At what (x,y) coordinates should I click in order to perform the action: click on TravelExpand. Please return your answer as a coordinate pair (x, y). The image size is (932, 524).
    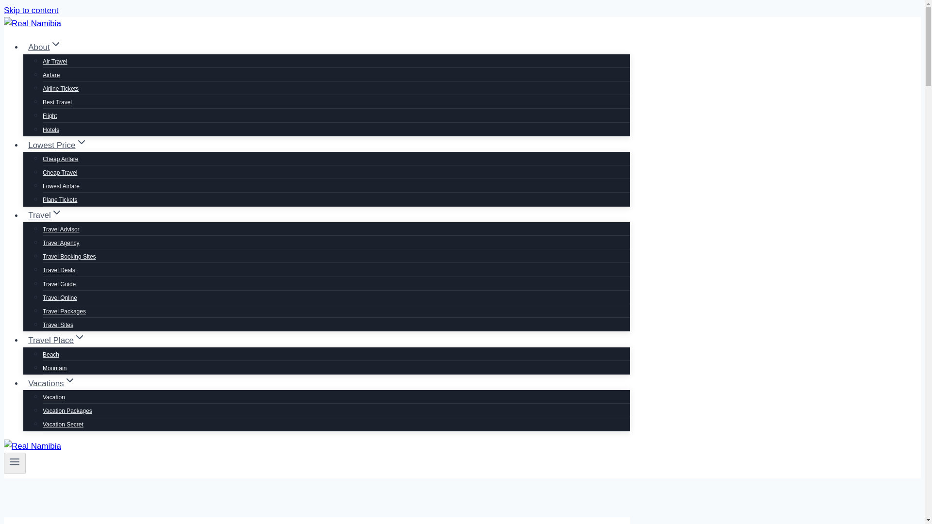
    Looking at the image, I should click on (45, 215).